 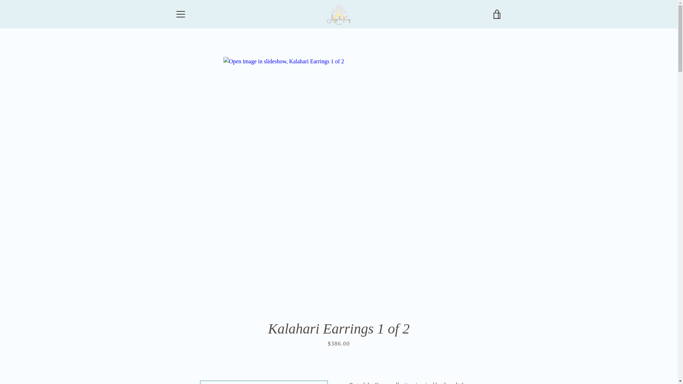 What do you see at coordinates (447, 354) in the screenshot?
I see `Diners Club` at bounding box center [447, 354].